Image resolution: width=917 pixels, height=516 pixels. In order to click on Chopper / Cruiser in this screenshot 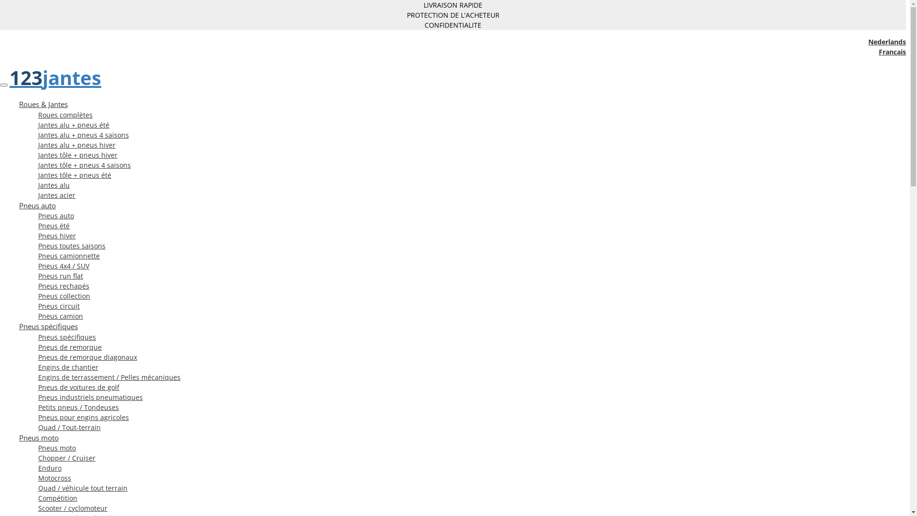, I will do `click(67, 458)`.